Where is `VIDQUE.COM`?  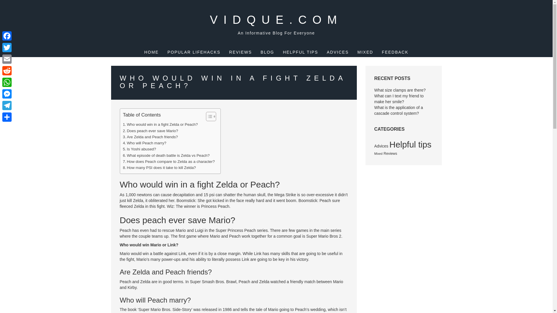
VIDQUE.COM is located at coordinates (276, 20).